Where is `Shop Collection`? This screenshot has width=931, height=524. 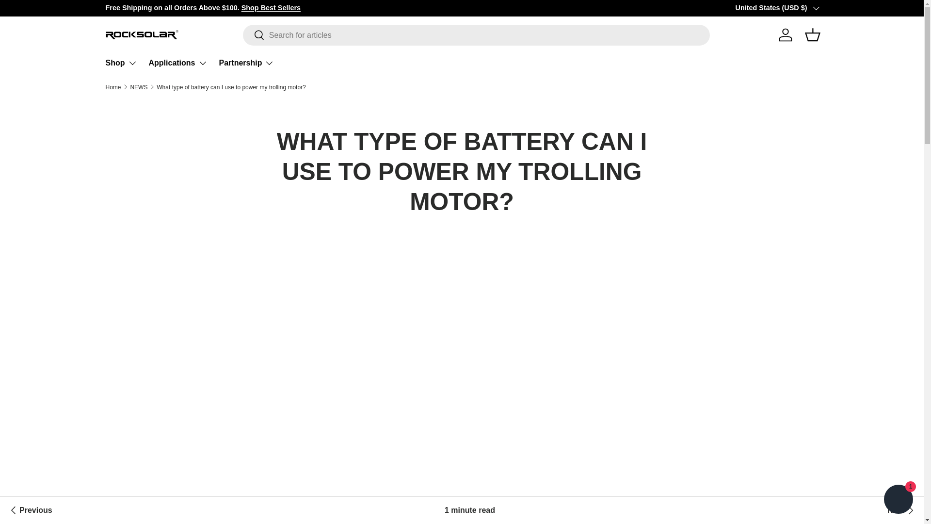 Shop Collection is located at coordinates (892, 7).